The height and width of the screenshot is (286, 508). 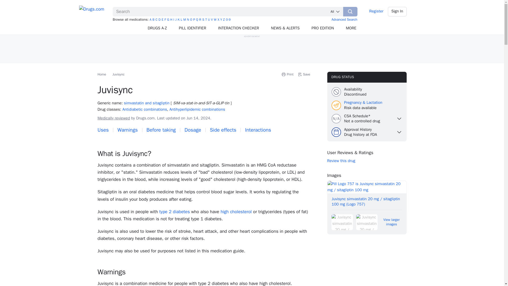 I want to click on X, so click(x=218, y=20).